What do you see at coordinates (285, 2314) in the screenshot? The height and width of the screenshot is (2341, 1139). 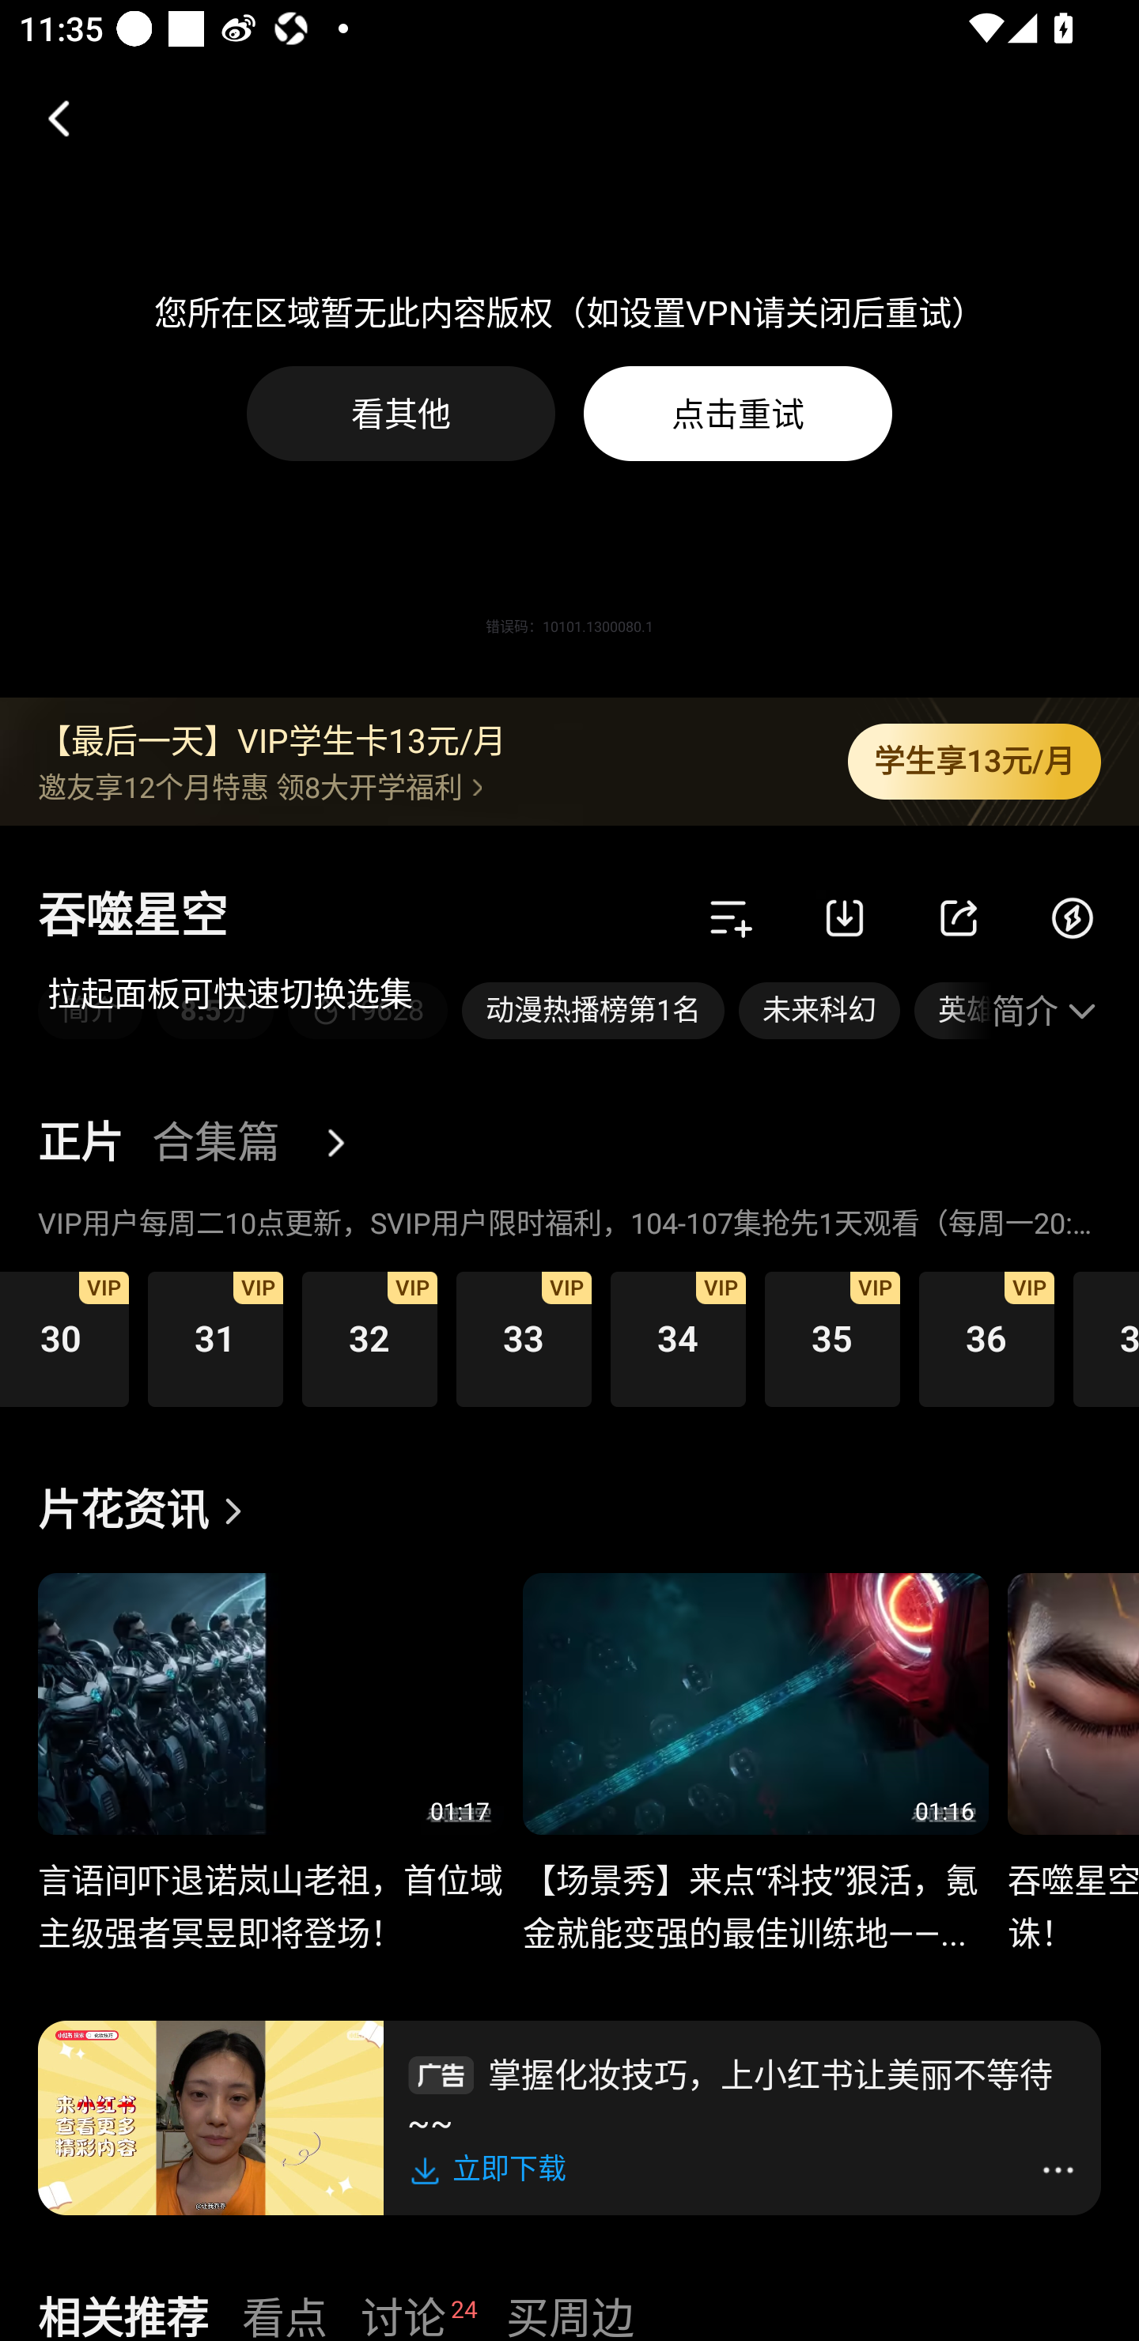 I see `看点` at bounding box center [285, 2314].